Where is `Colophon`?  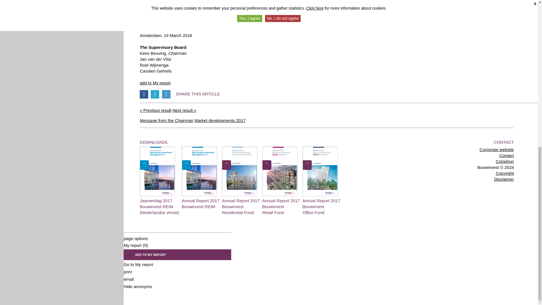 Colophon is located at coordinates (505, 161).